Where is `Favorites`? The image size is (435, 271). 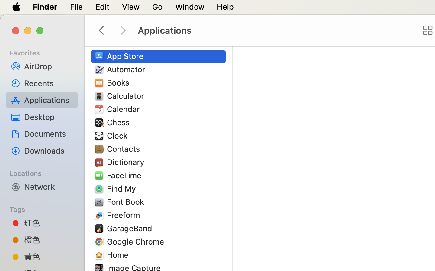
Favorites is located at coordinates (46, 52).